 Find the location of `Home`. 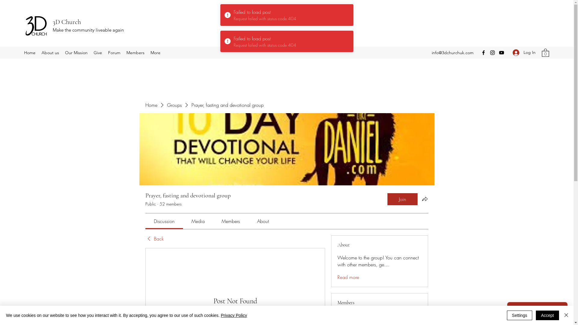

Home is located at coordinates (151, 105).